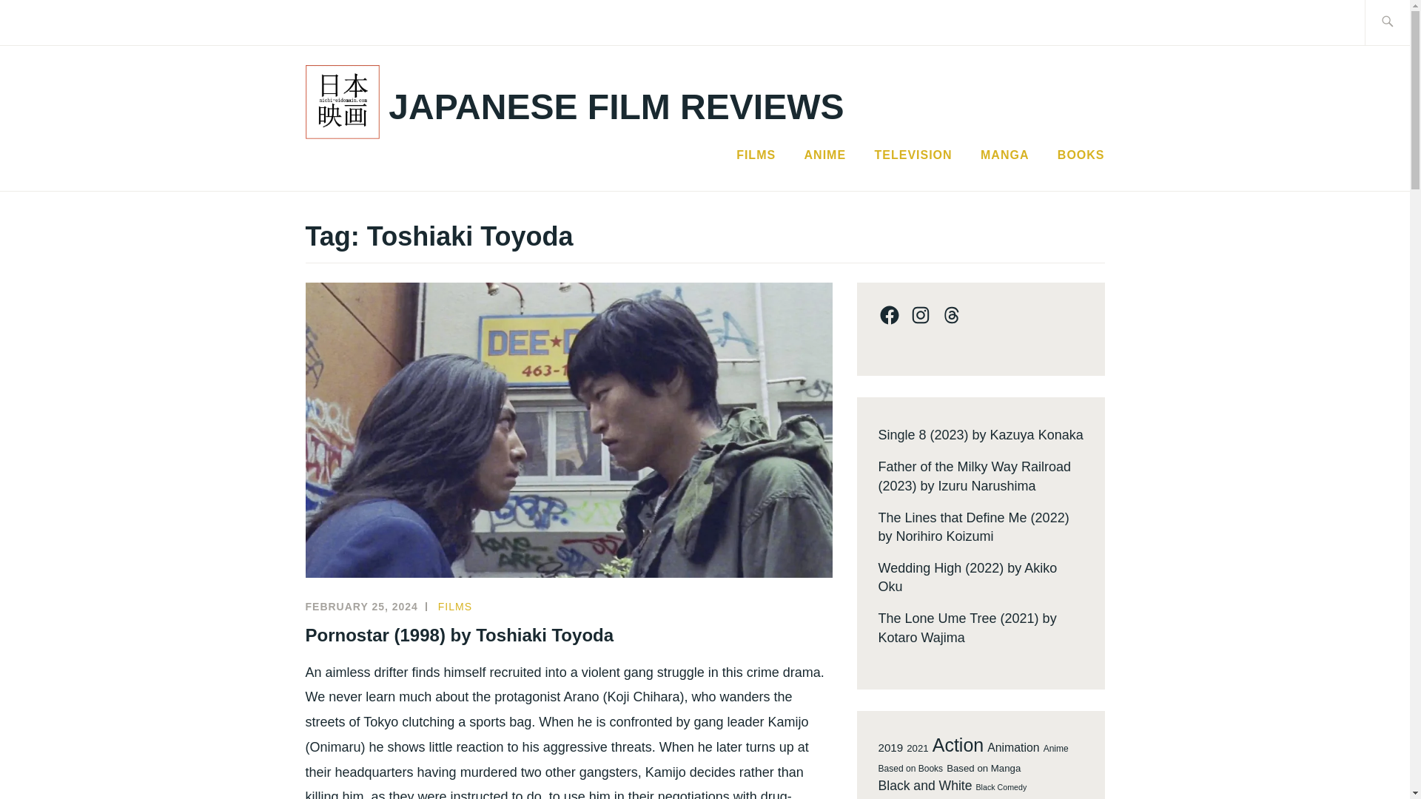 The image size is (1421, 799). Describe the element at coordinates (46, 21) in the screenshot. I see `Search` at that location.